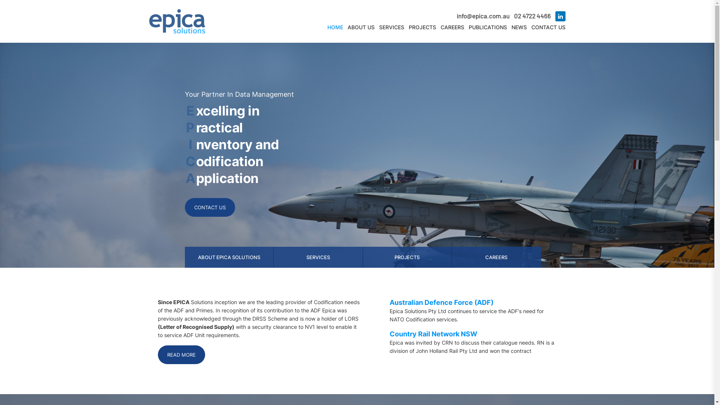 Image resolution: width=720 pixels, height=405 pixels. What do you see at coordinates (335, 27) in the screenshot?
I see `HOME` at bounding box center [335, 27].